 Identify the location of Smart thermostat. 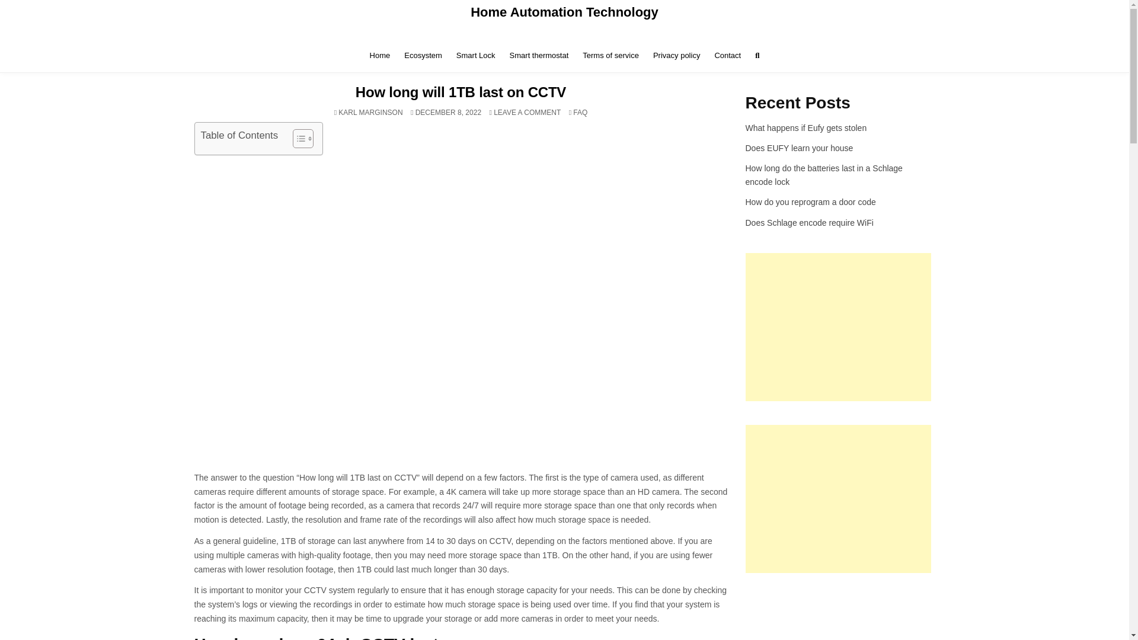
(676, 55).